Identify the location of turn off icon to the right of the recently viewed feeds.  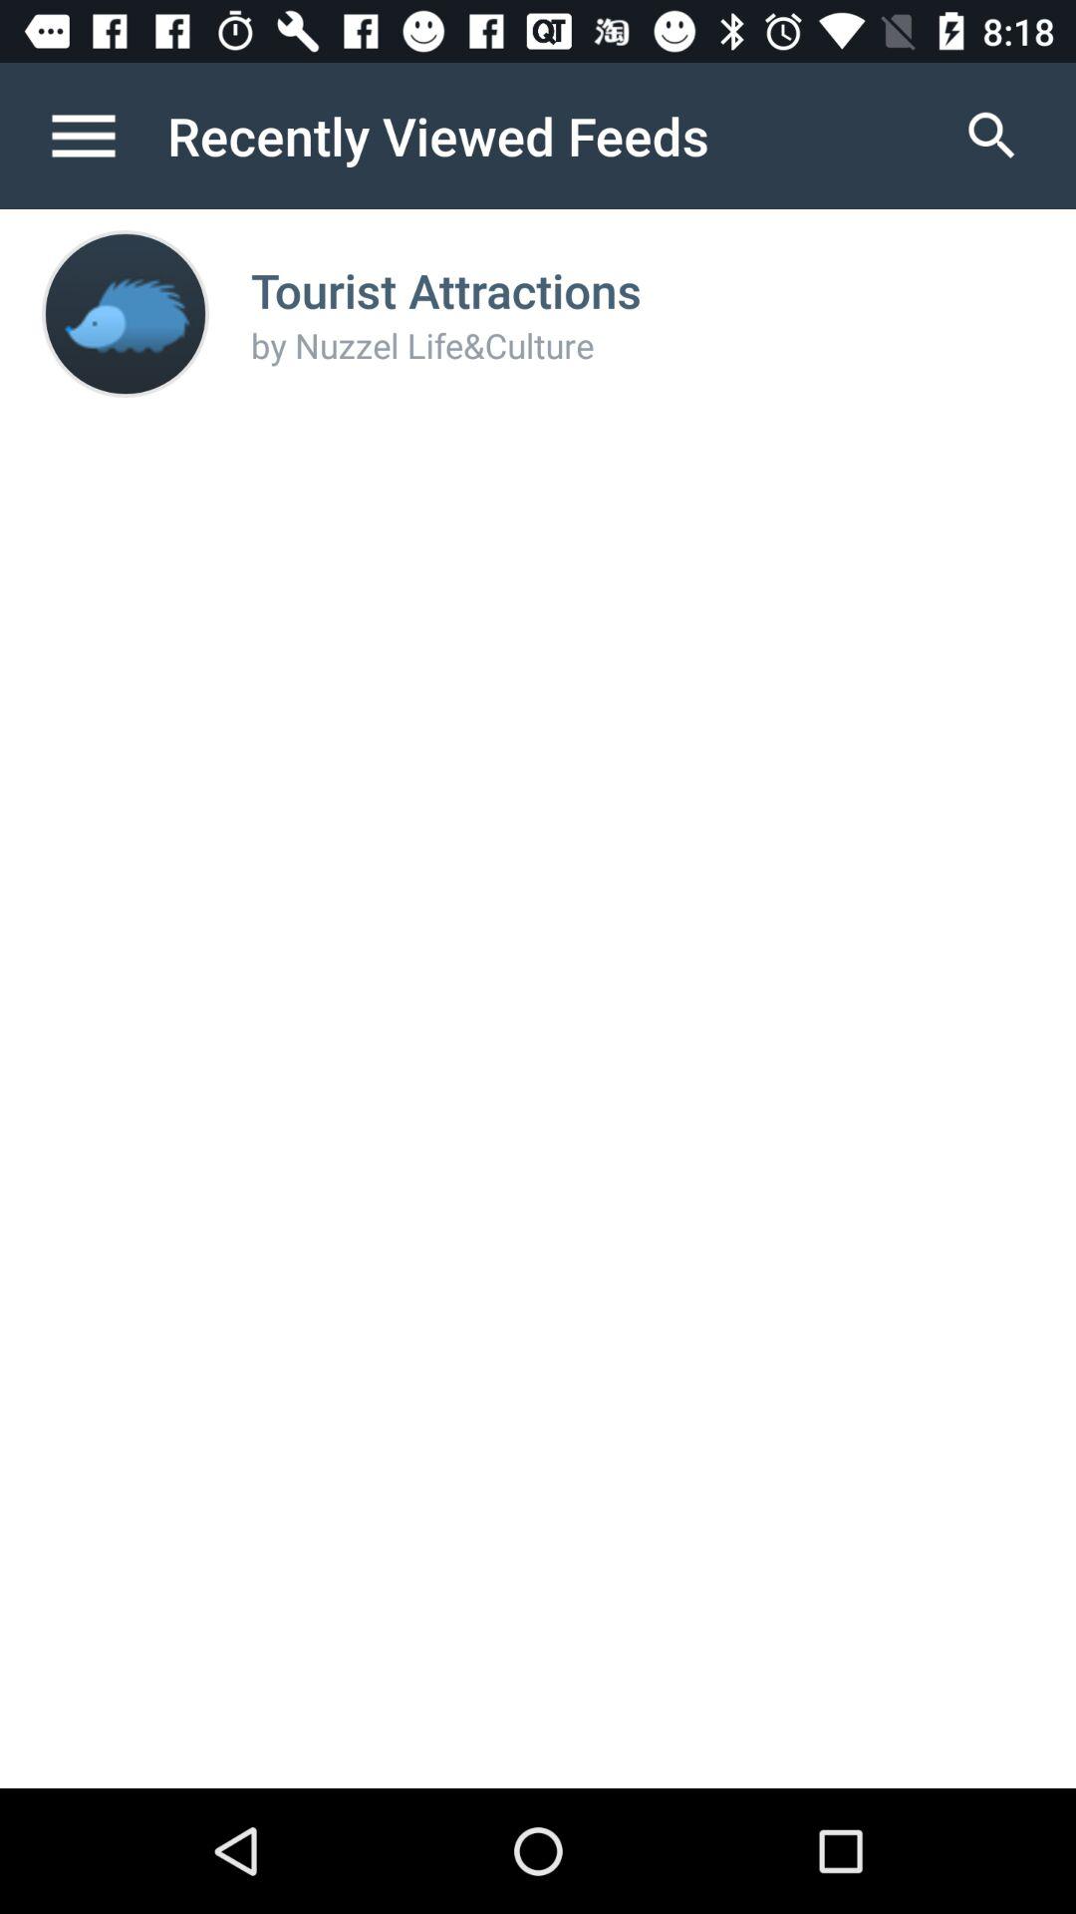
(991, 136).